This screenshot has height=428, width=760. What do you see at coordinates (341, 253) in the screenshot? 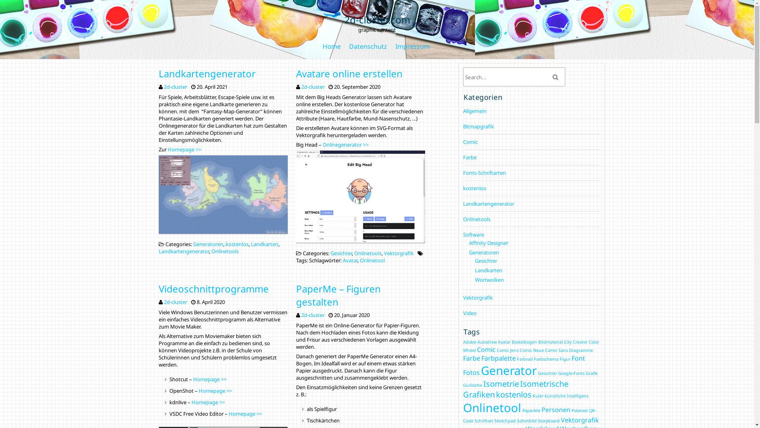
I see `Gesichter` at bounding box center [341, 253].